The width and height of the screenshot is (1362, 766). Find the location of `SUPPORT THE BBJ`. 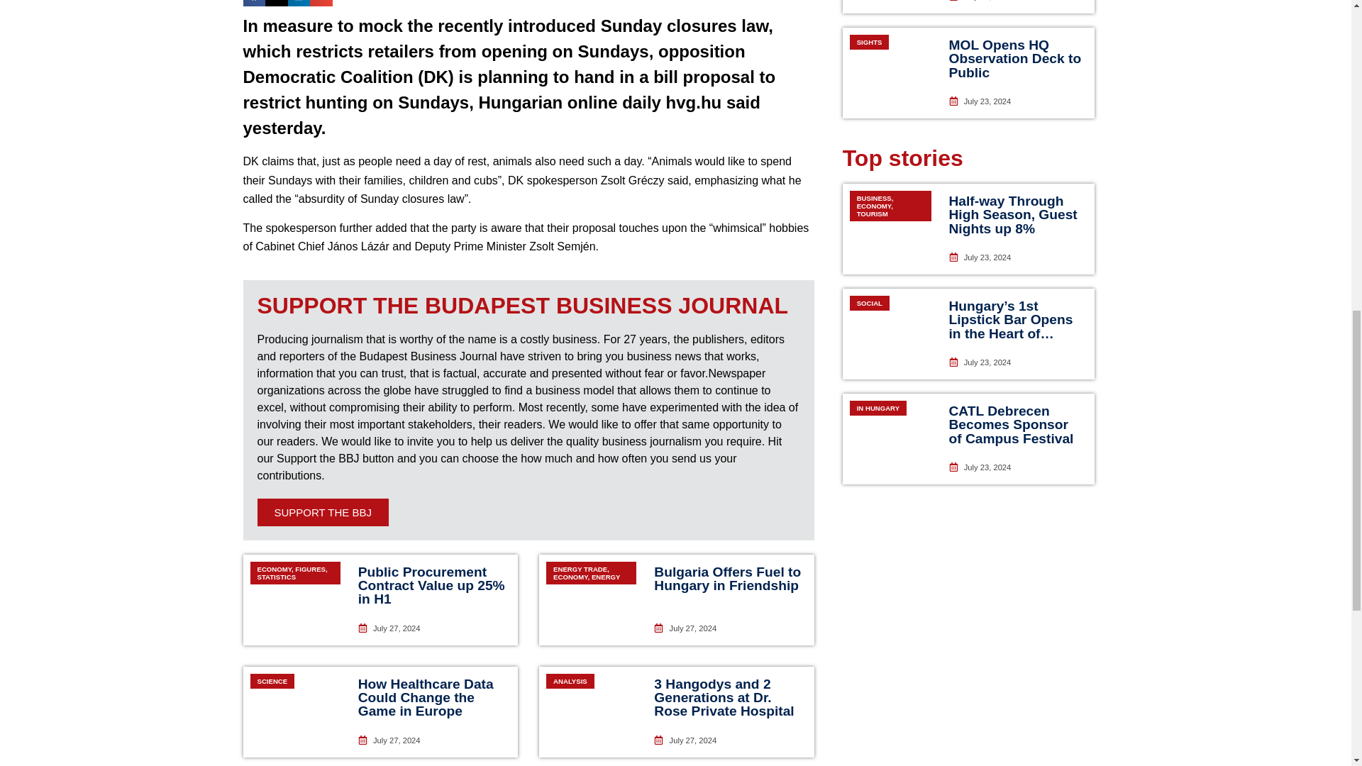

SUPPORT THE BBJ is located at coordinates (322, 512).